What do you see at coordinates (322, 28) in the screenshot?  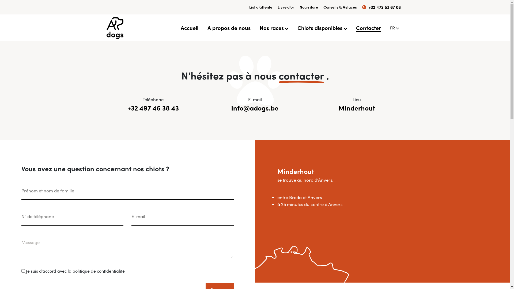 I see `Chiots disponibles` at bounding box center [322, 28].